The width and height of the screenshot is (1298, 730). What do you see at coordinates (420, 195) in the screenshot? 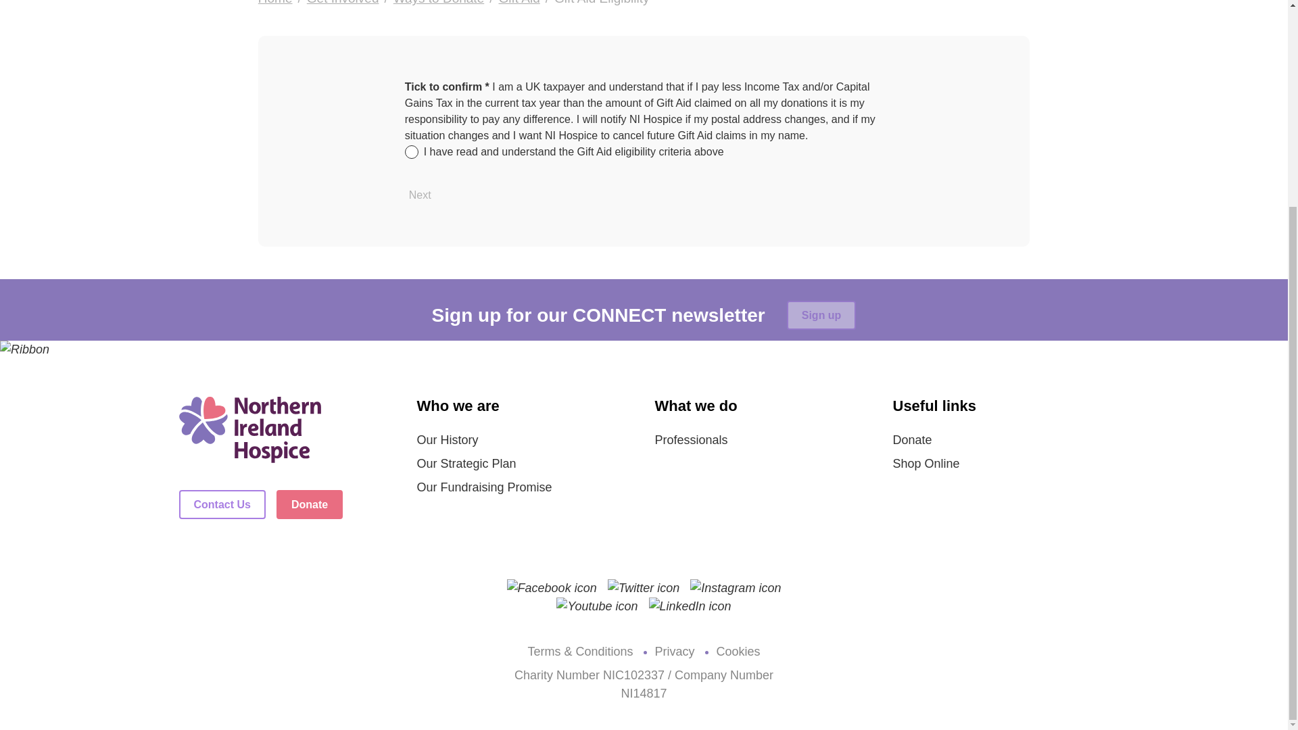
I see `Next` at bounding box center [420, 195].